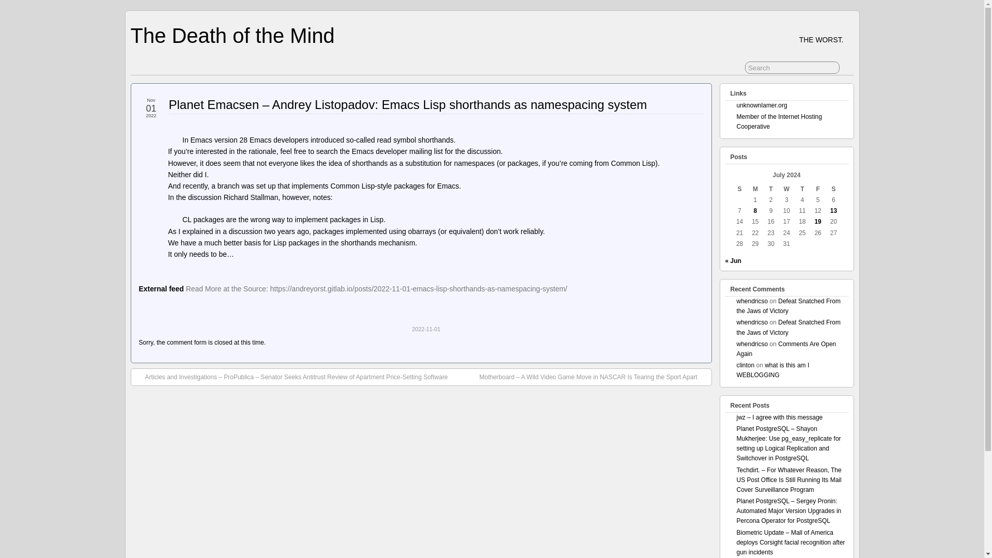 The height and width of the screenshot is (558, 992). I want to click on what is this am I WEBLOGGING, so click(773, 370).